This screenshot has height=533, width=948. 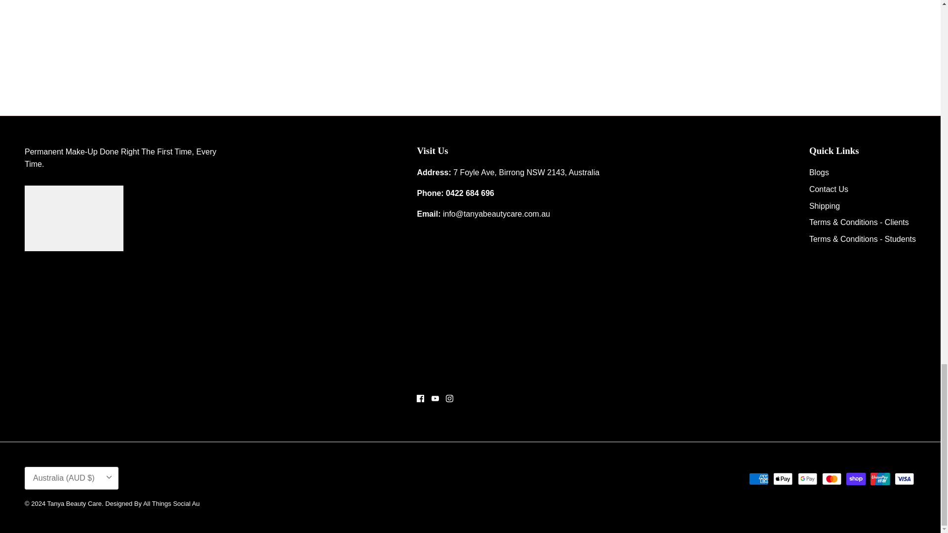 I want to click on Down, so click(x=109, y=477).